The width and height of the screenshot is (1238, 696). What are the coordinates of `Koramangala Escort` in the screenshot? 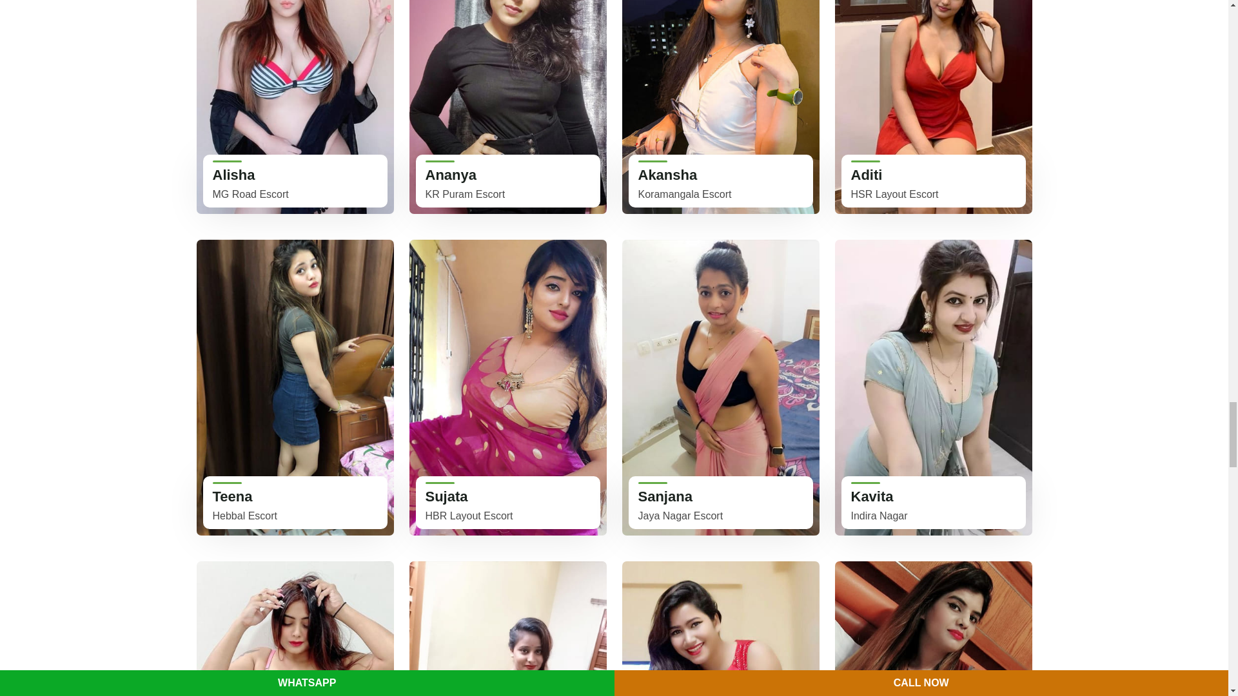 It's located at (720, 107).